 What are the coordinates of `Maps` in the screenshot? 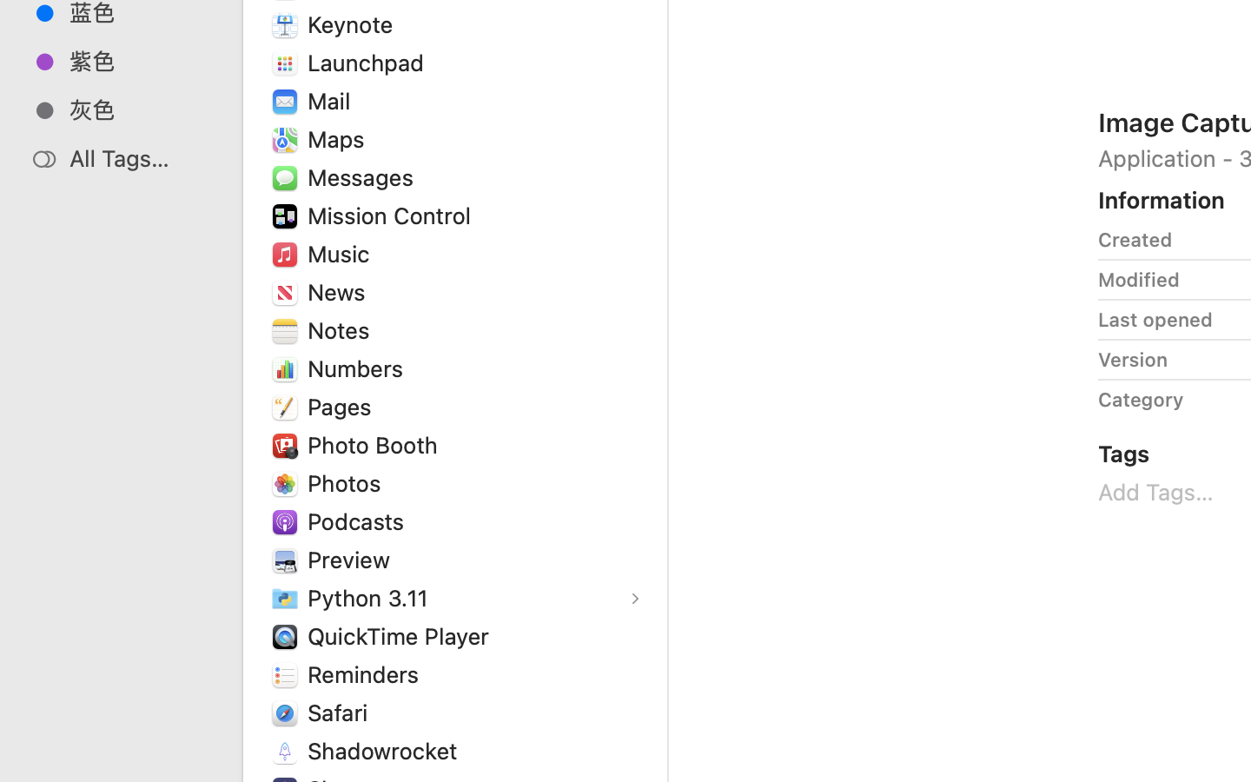 It's located at (340, 139).